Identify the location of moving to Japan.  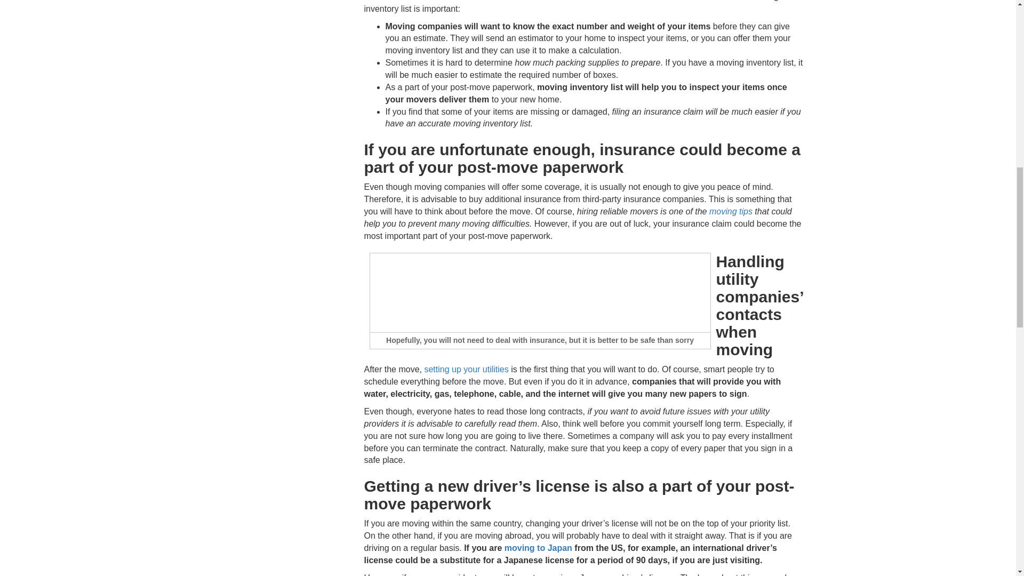
(539, 548).